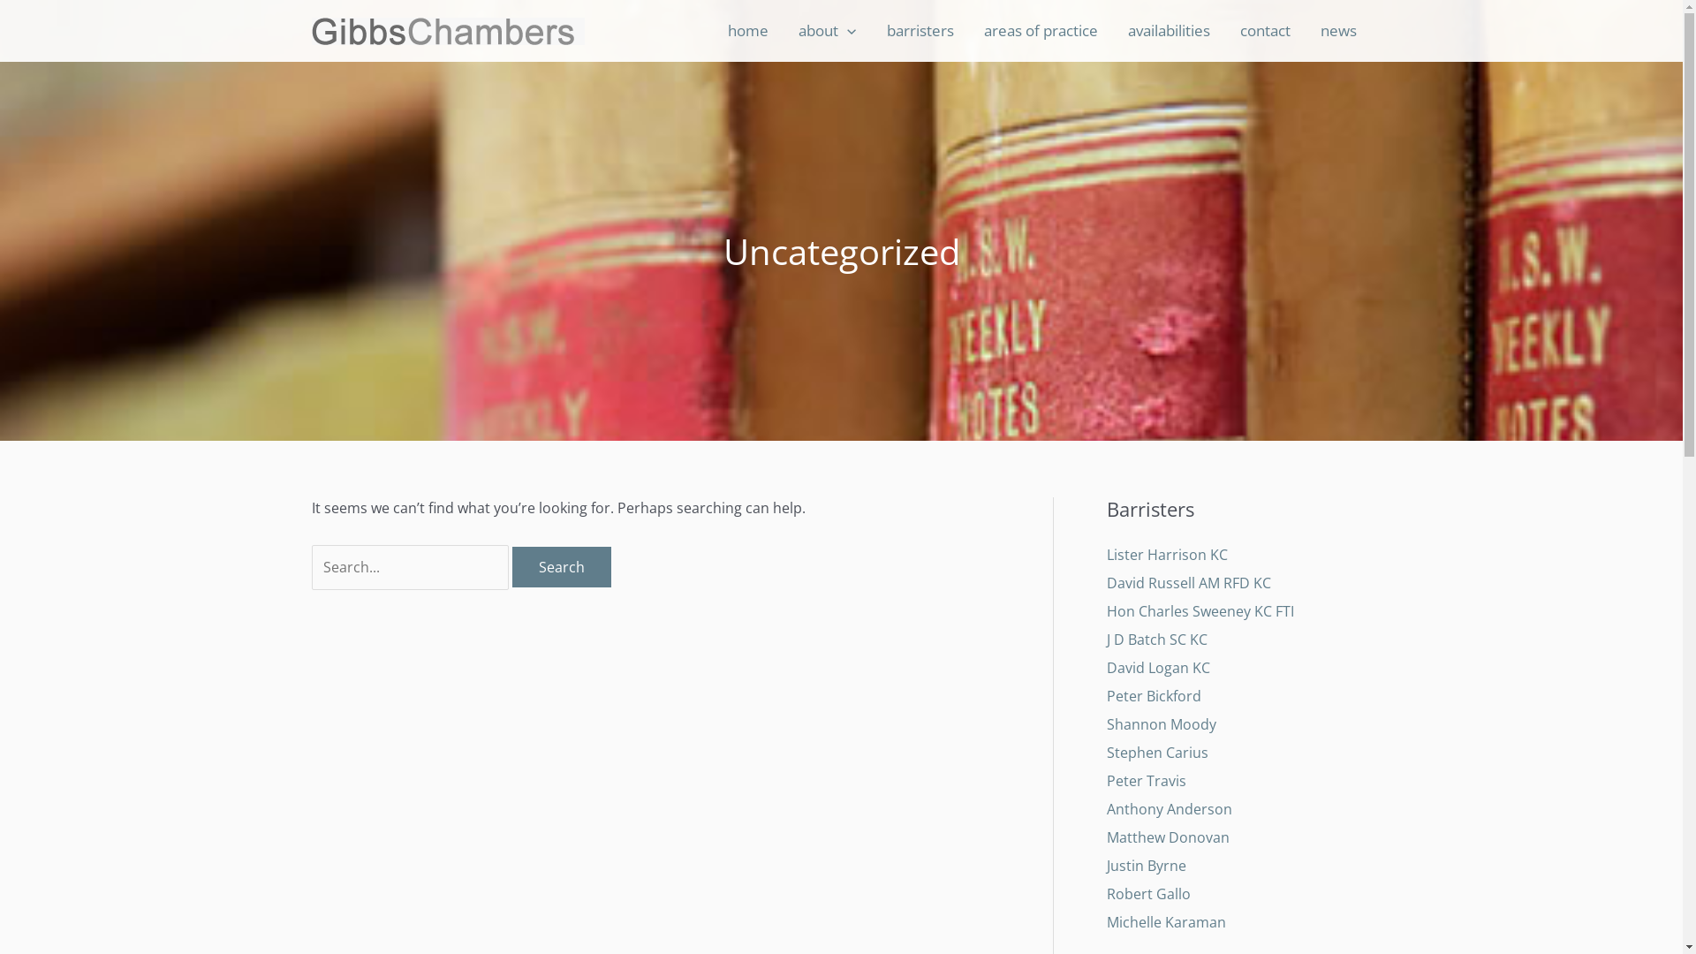 This screenshot has height=954, width=1696. I want to click on Matthew Donovan, so click(1168, 837).